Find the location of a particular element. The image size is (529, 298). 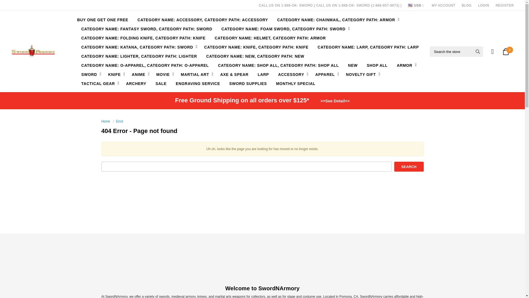

MY ACCOUNT is located at coordinates (444, 6).